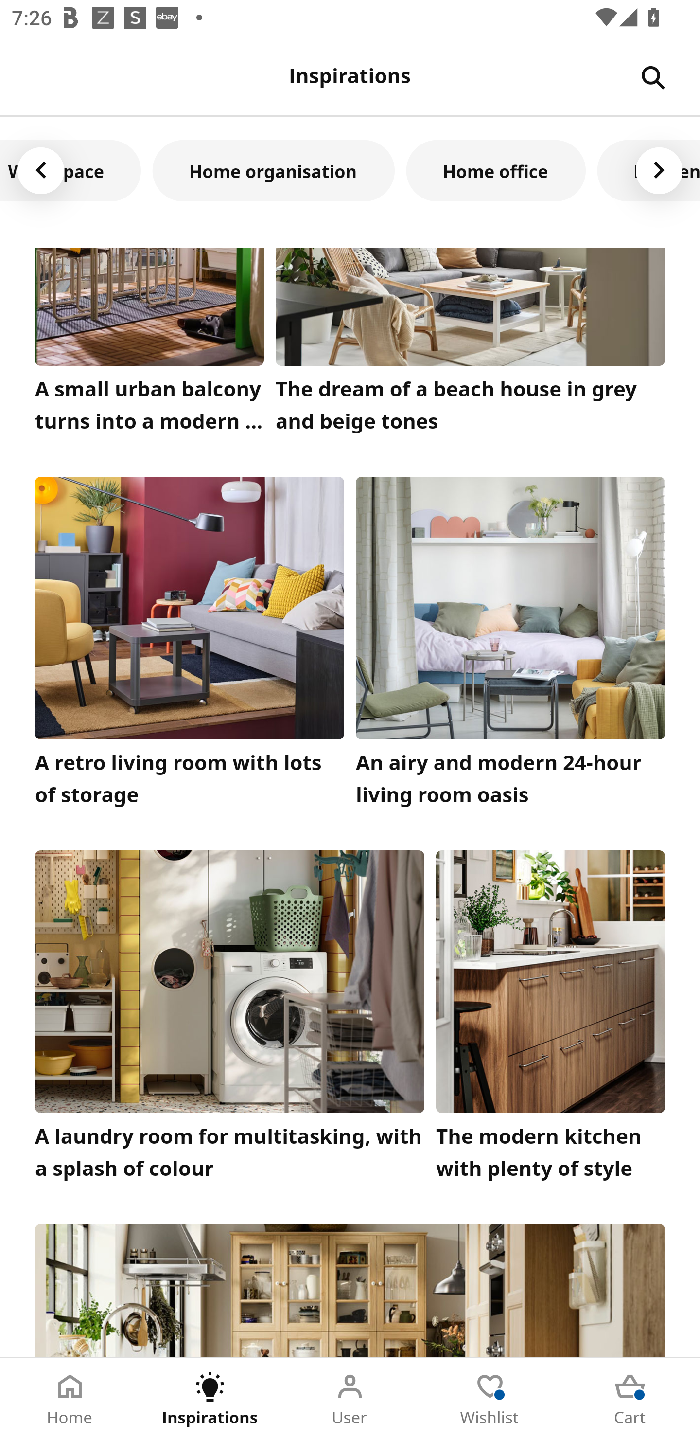  What do you see at coordinates (350, 1399) in the screenshot?
I see `User
Tab 3 of 5` at bounding box center [350, 1399].